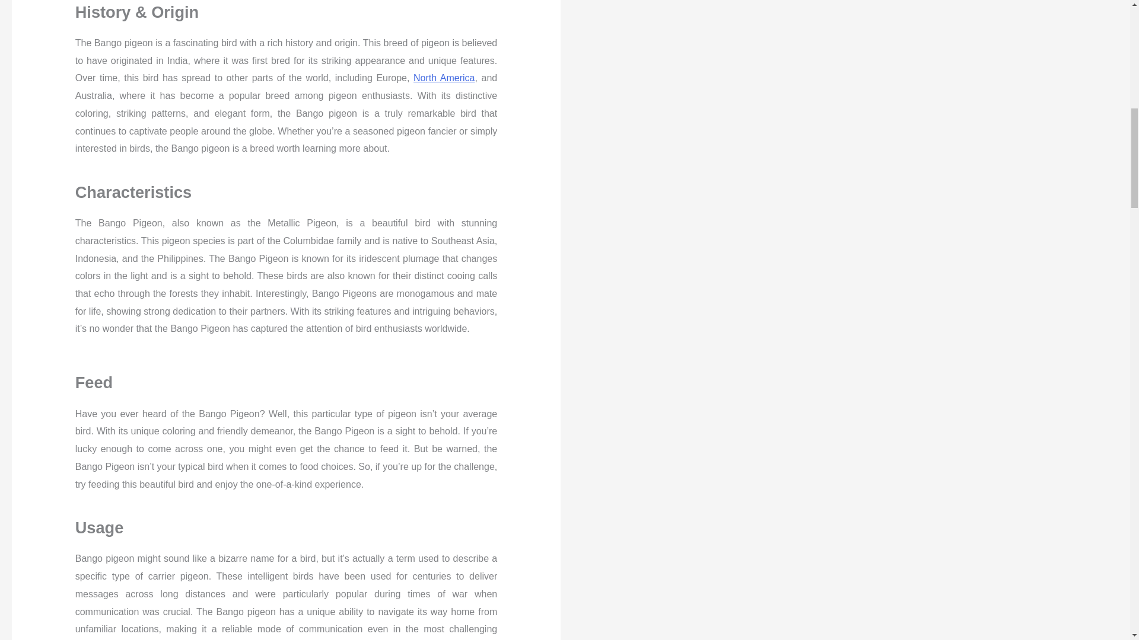 The image size is (1139, 640). Describe the element at coordinates (444, 78) in the screenshot. I see `North America` at that location.